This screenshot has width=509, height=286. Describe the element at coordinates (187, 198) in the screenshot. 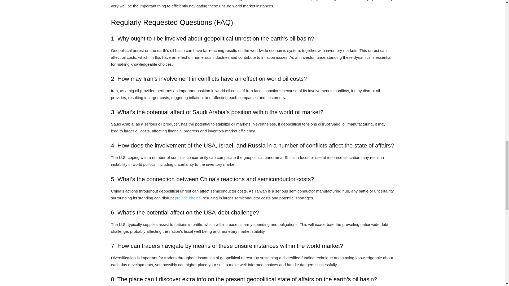

I see `provide chains` at that location.